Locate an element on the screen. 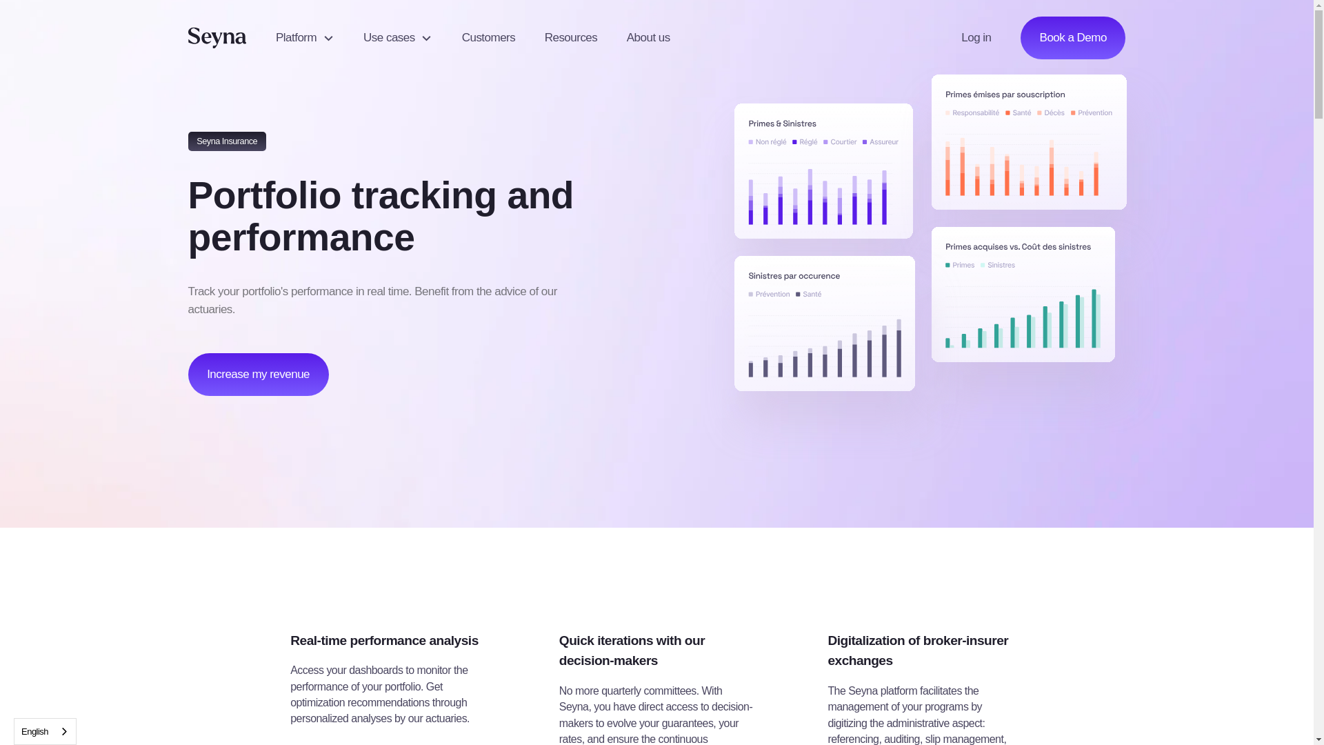 This screenshot has height=745, width=1324. About us is located at coordinates (648, 38).